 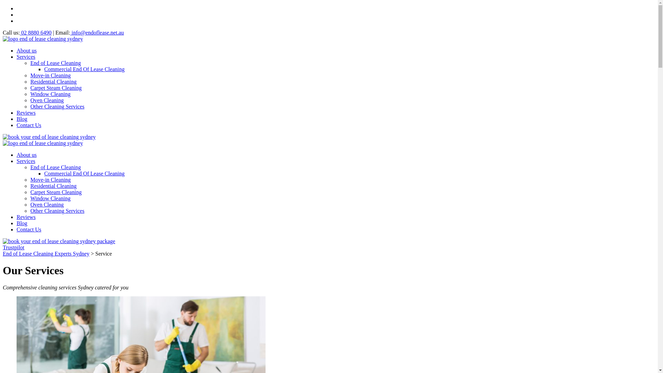 I want to click on Commercial End Of Lease Cleaning, so click(x=84, y=173).